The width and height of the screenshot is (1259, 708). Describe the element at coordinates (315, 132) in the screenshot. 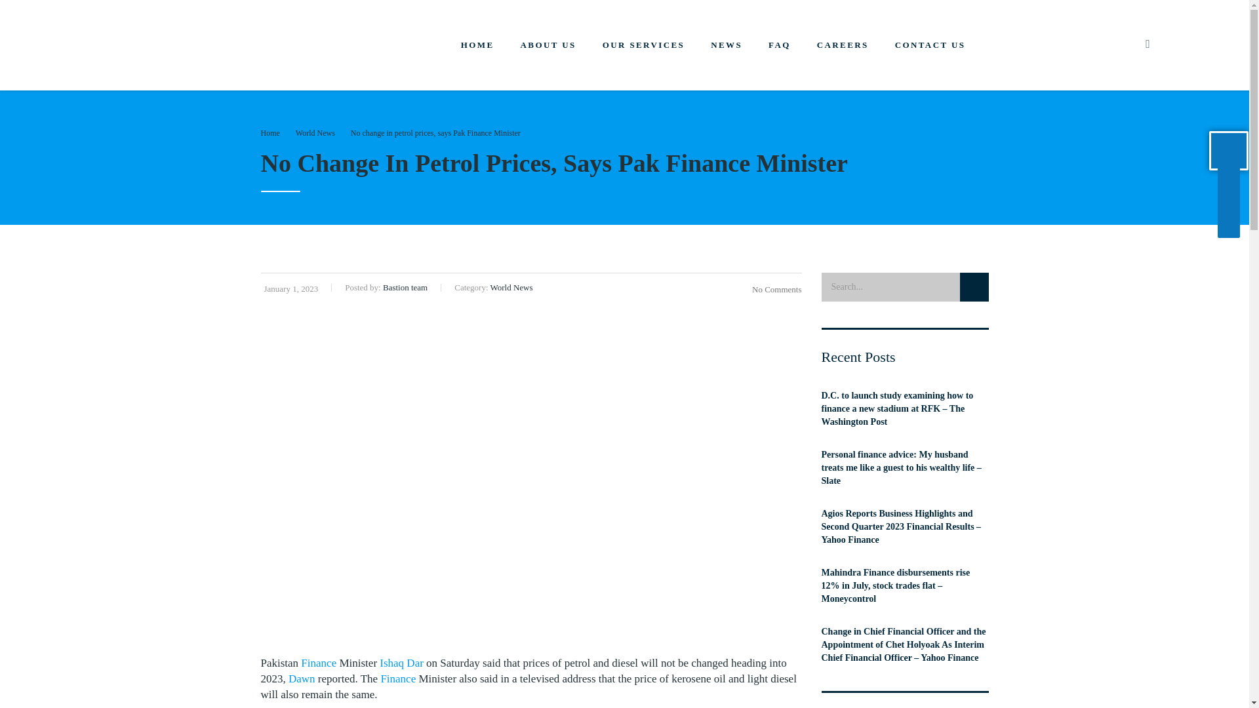

I see `Go to the World News category archives.` at that location.